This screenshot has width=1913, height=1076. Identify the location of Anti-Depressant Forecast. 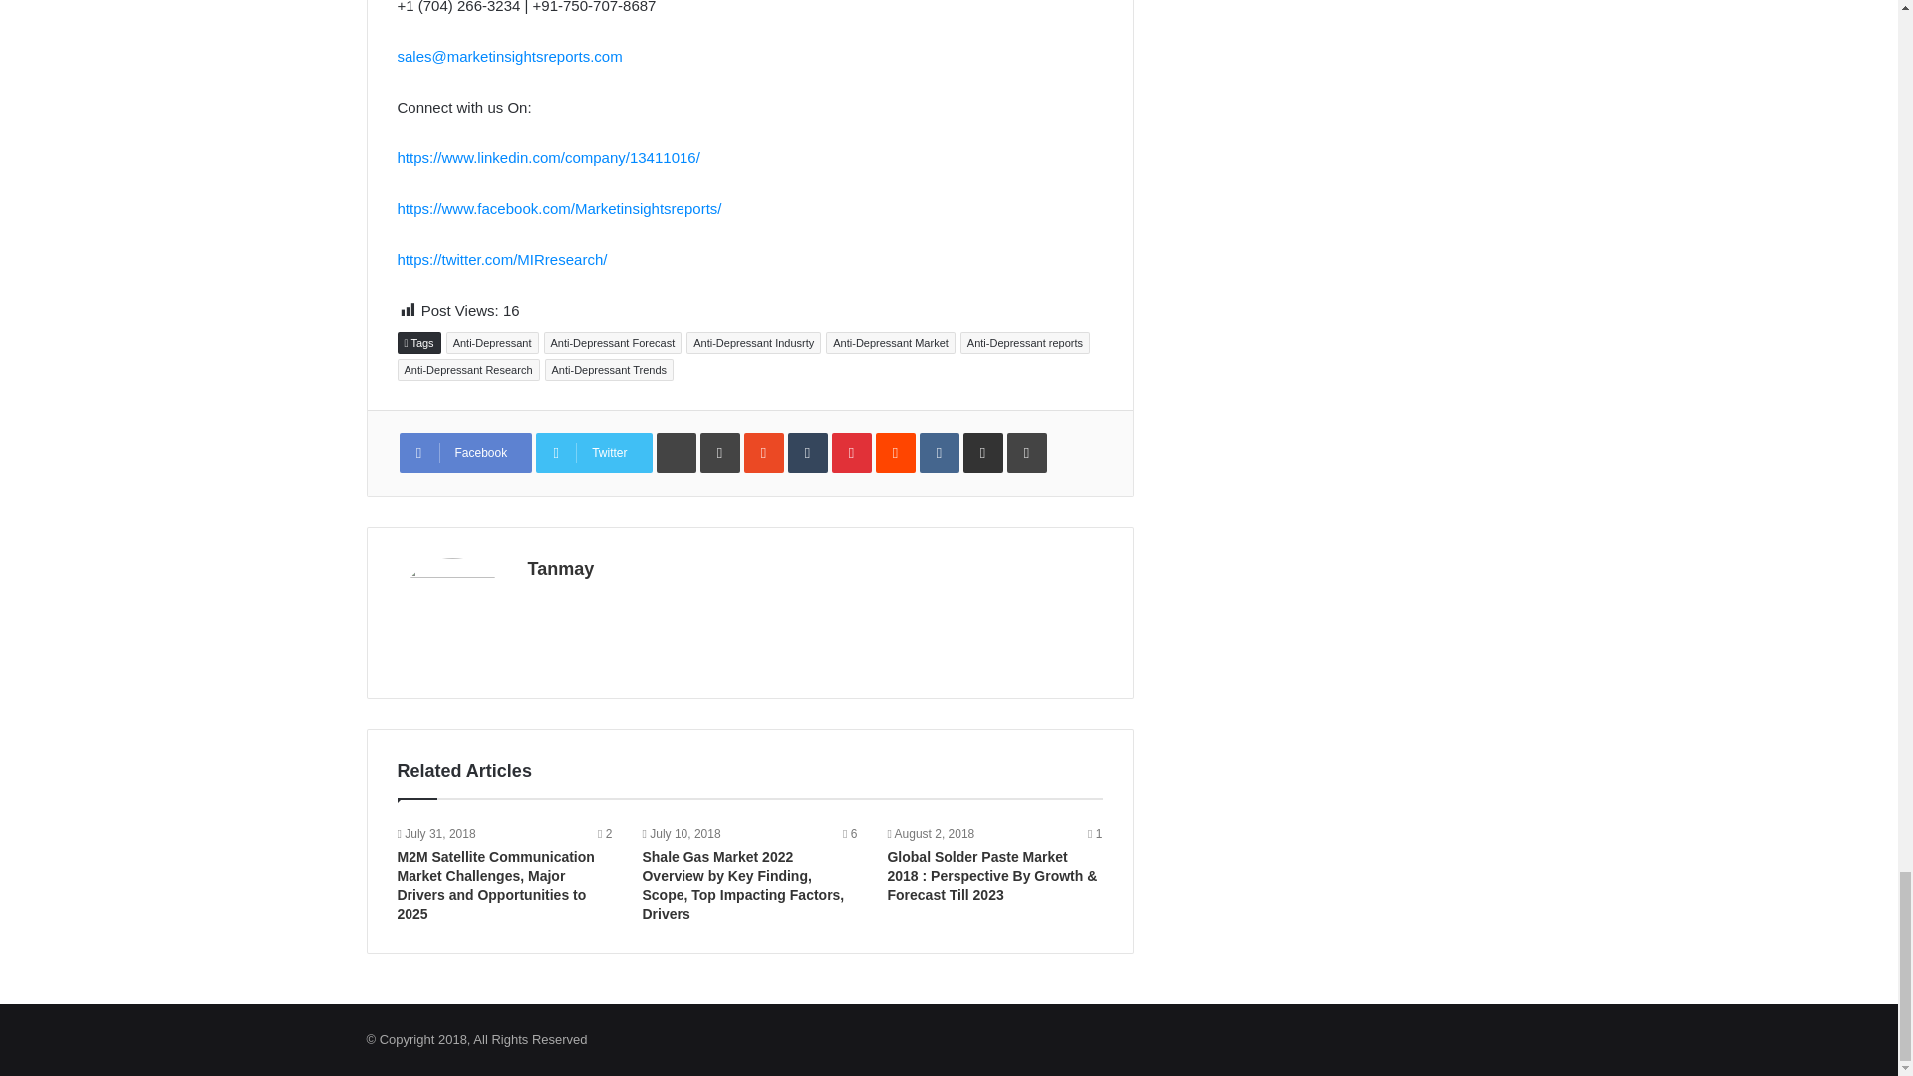
(613, 343).